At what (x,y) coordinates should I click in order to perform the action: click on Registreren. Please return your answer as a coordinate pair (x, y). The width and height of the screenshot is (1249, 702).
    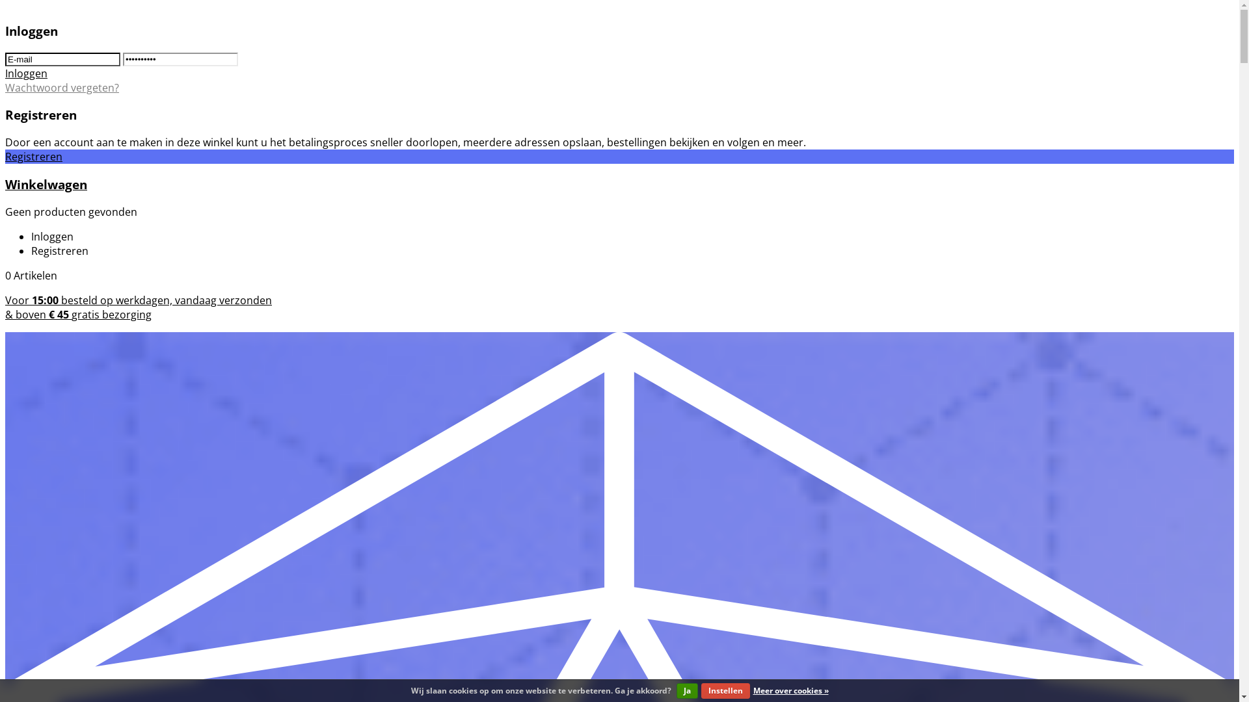
    Looking at the image, I should click on (41, 114).